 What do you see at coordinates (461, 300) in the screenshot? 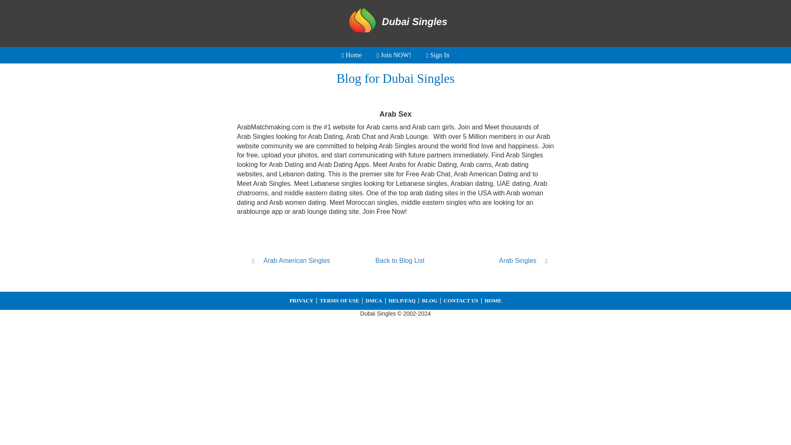
I see `CONTACT US` at bounding box center [461, 300].